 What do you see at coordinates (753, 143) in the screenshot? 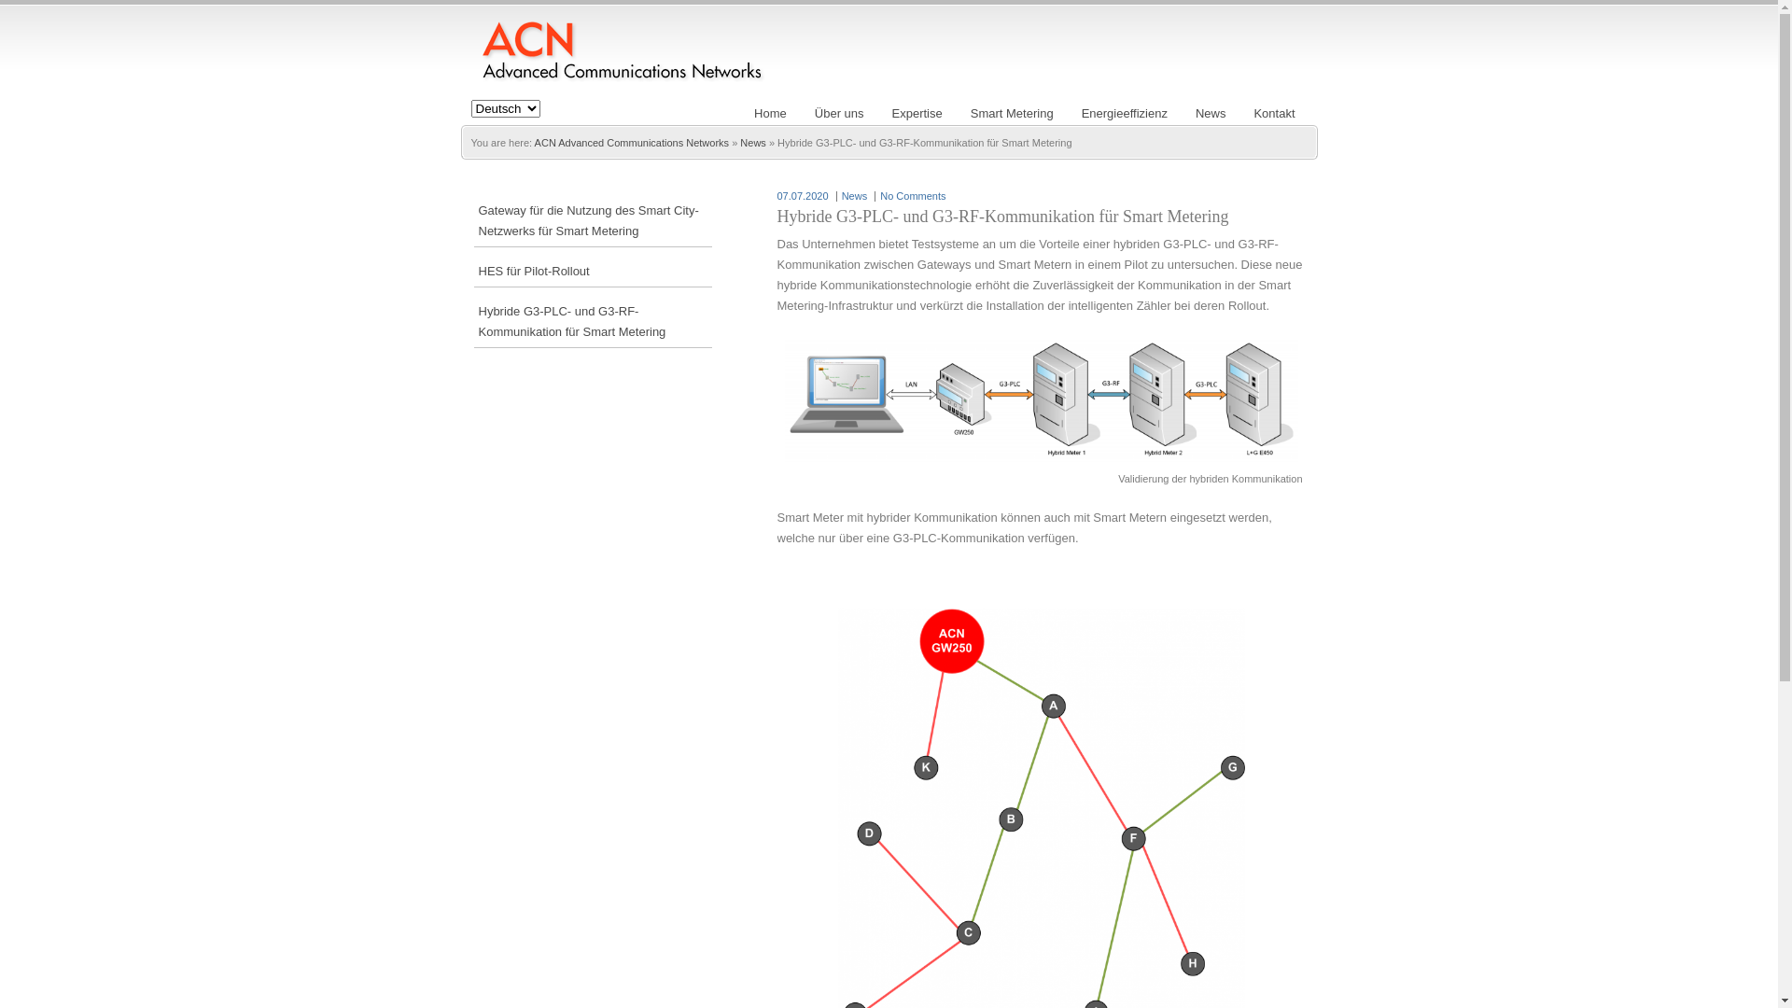
I see `News` at bounding box center [753, 143].